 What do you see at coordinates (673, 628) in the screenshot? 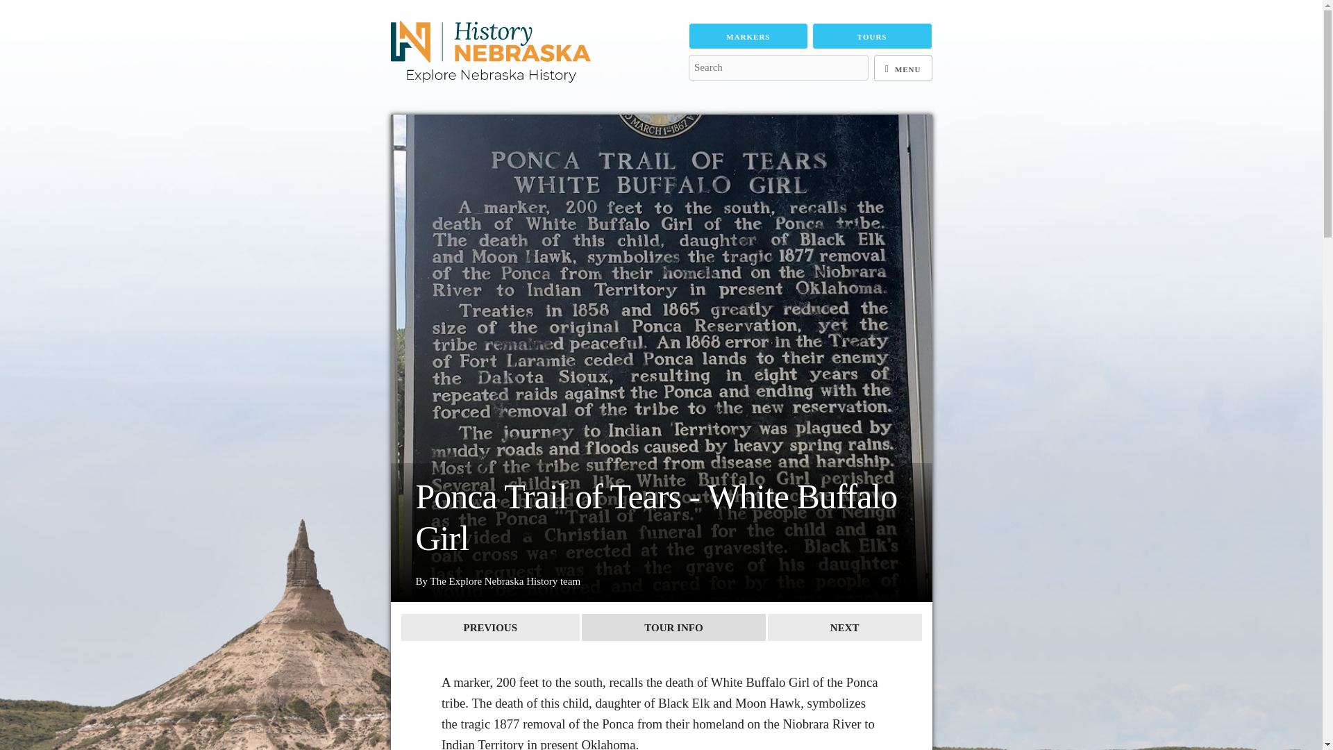
I see `View Tour: Native Americans in Nebraska` at bounding box center [673, 628].